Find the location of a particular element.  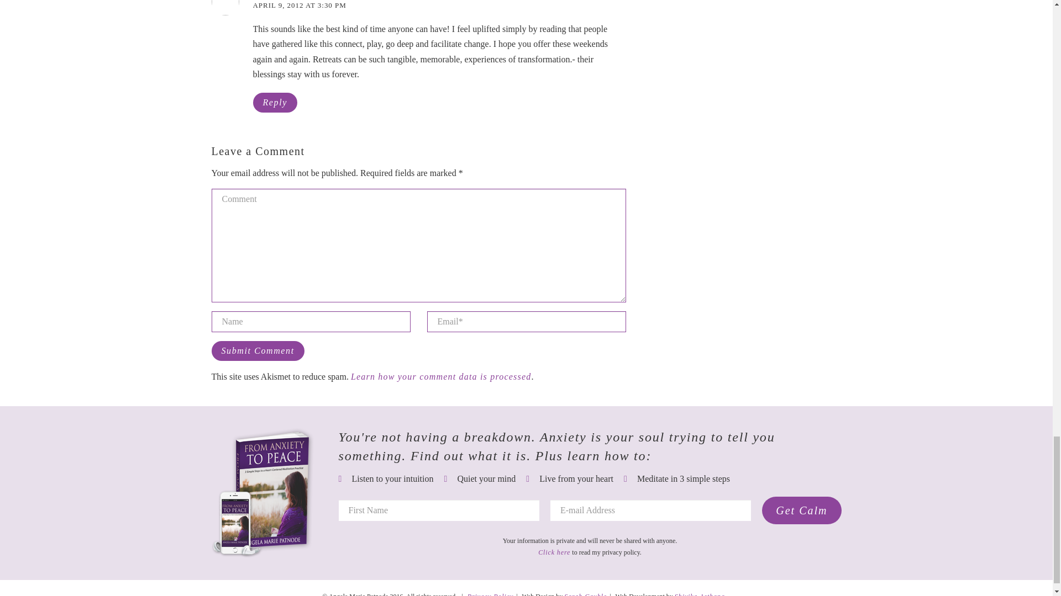

Submit Comment is located at coordinates (258, 351).